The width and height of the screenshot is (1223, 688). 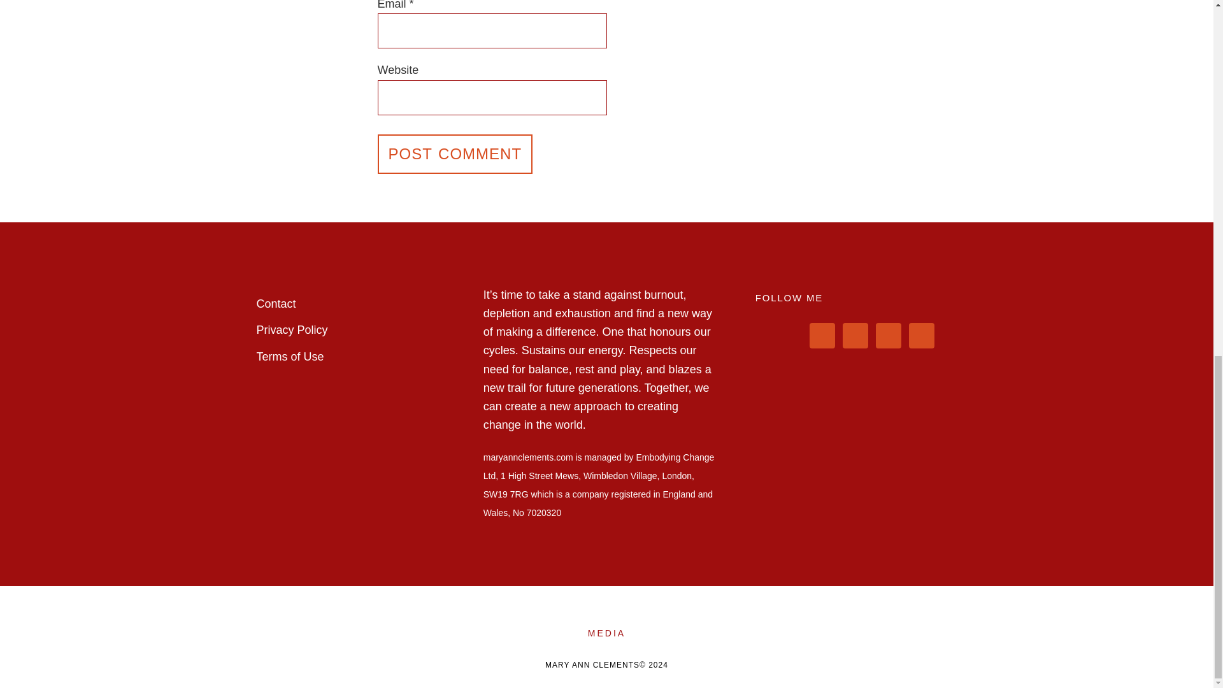 What do you see at coordinates (454, 153) in the screenshot?
I see `Post Comment` at bounding box center [454, 153].